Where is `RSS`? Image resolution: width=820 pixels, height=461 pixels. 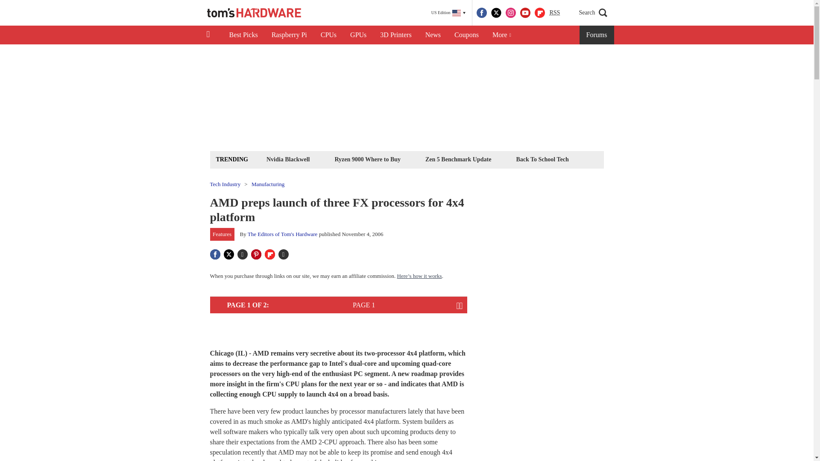
RSS is located at coordinates (554, 13).